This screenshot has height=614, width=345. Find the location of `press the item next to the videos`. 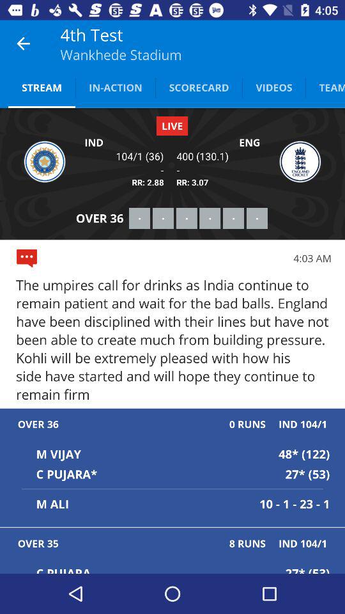

press the item next to the videos is located at coordinates (199, 87).